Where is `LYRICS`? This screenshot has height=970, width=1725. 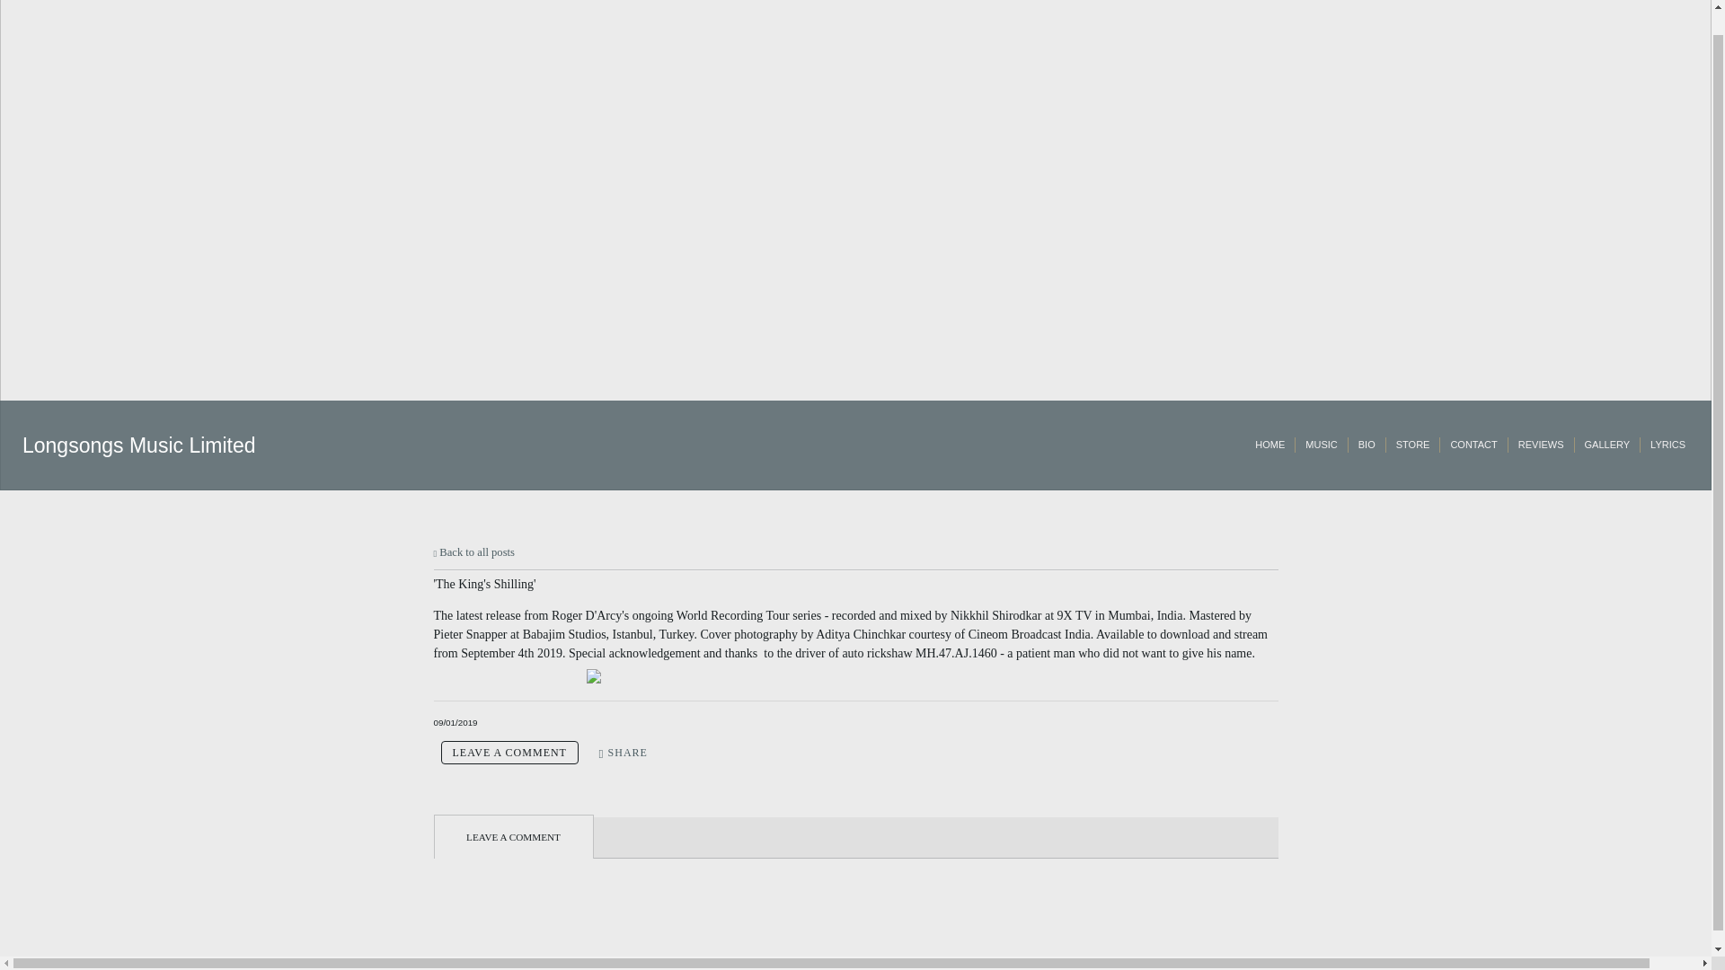
LYRICS is located at coordinates (1667, 445).